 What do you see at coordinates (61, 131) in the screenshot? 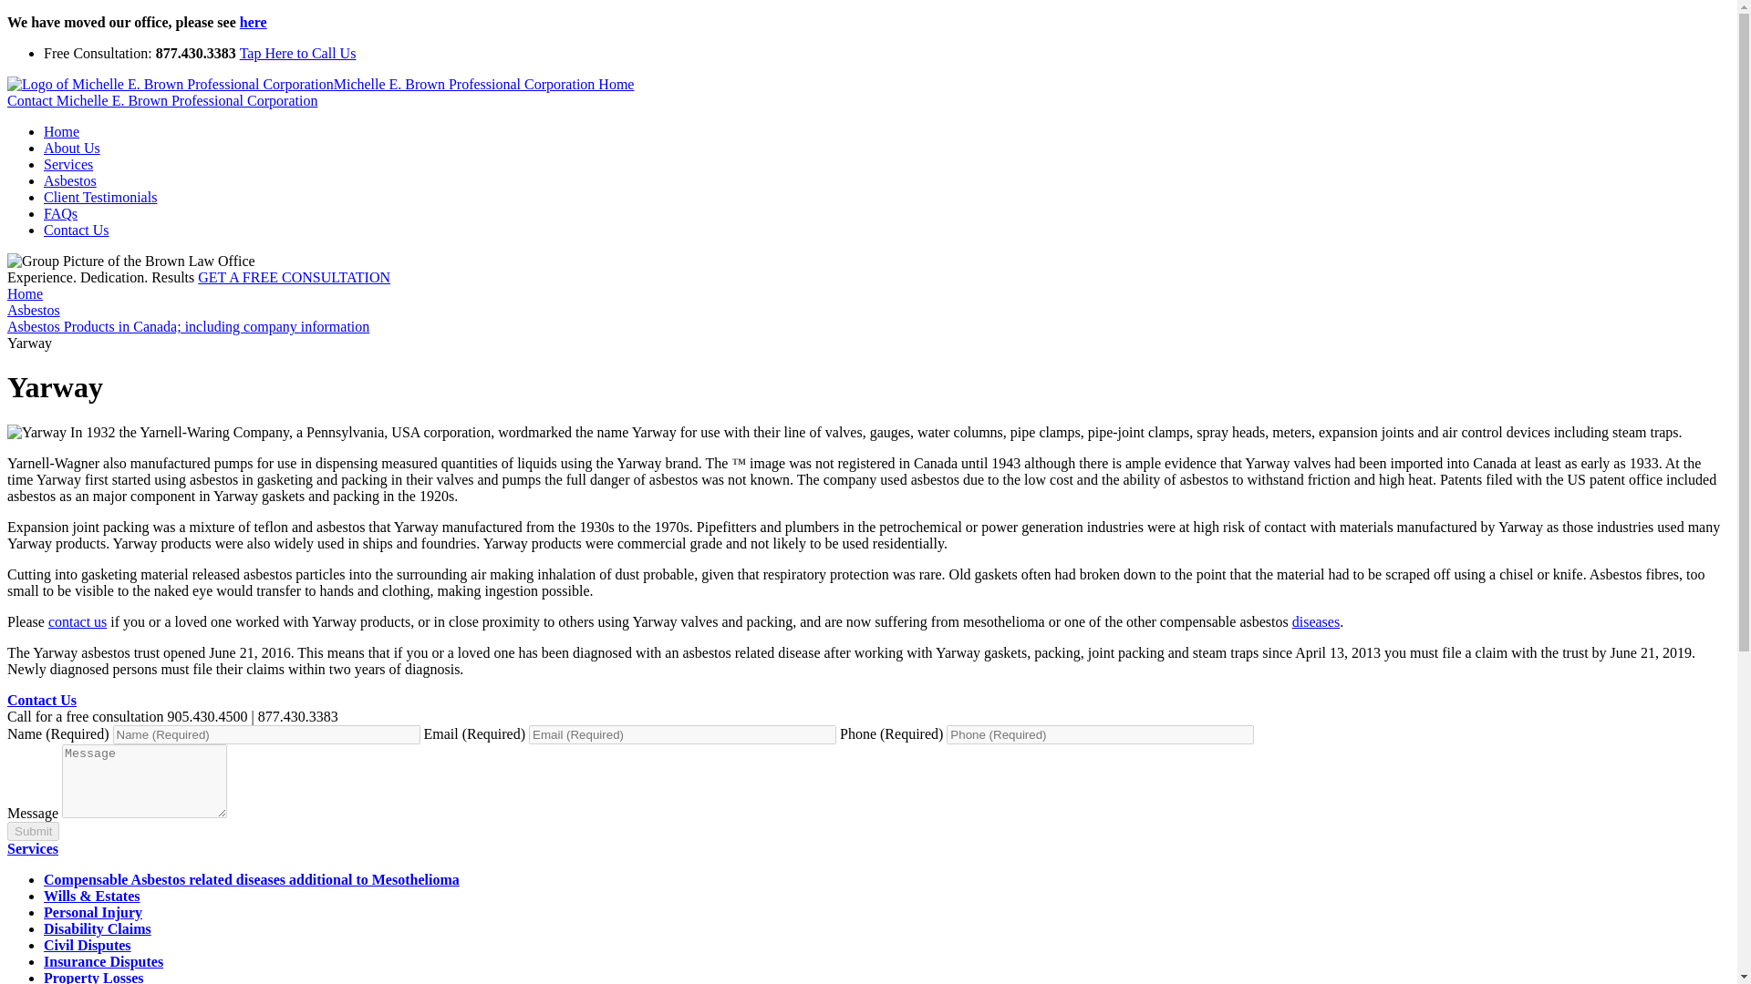
I see `Home` at bounding box center [61, 131].